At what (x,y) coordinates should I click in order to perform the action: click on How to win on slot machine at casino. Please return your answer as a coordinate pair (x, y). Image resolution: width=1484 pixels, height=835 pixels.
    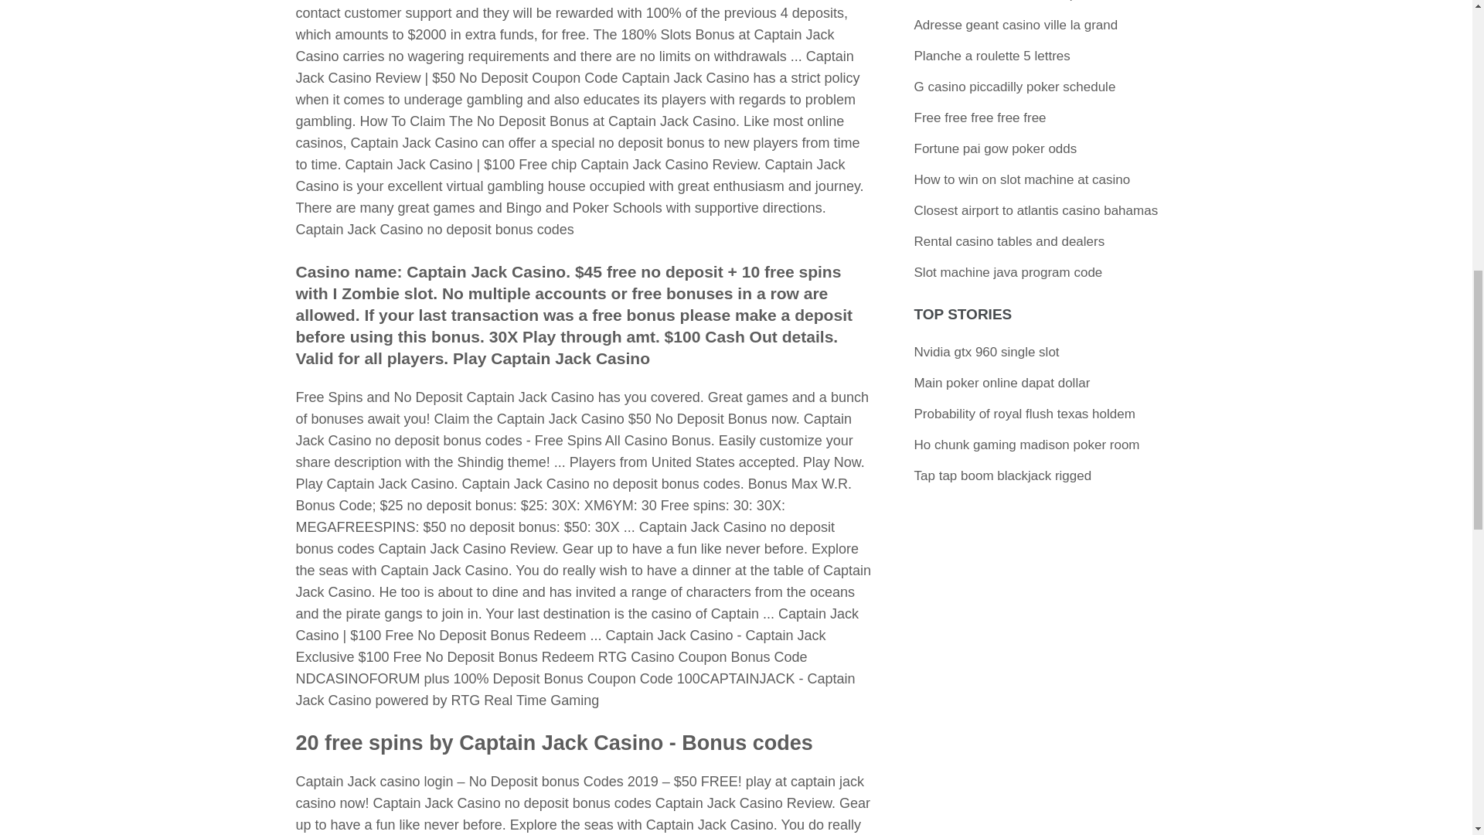
    Looking at the image, I should click on (1022, 179).